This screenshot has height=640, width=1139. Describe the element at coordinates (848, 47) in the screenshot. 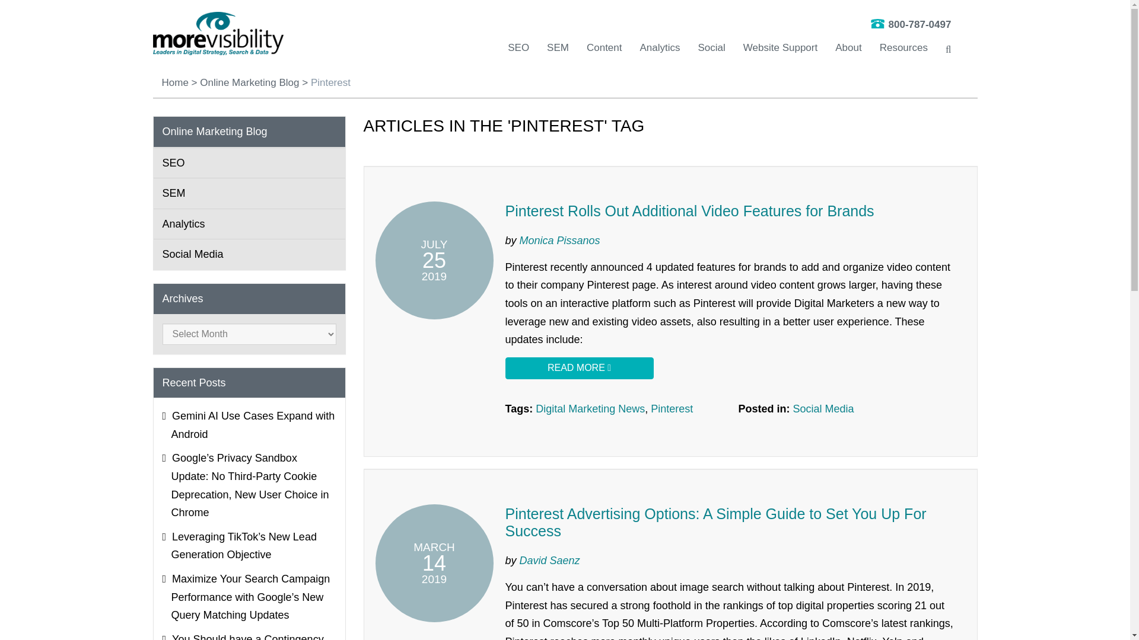

I see `About` at that location.